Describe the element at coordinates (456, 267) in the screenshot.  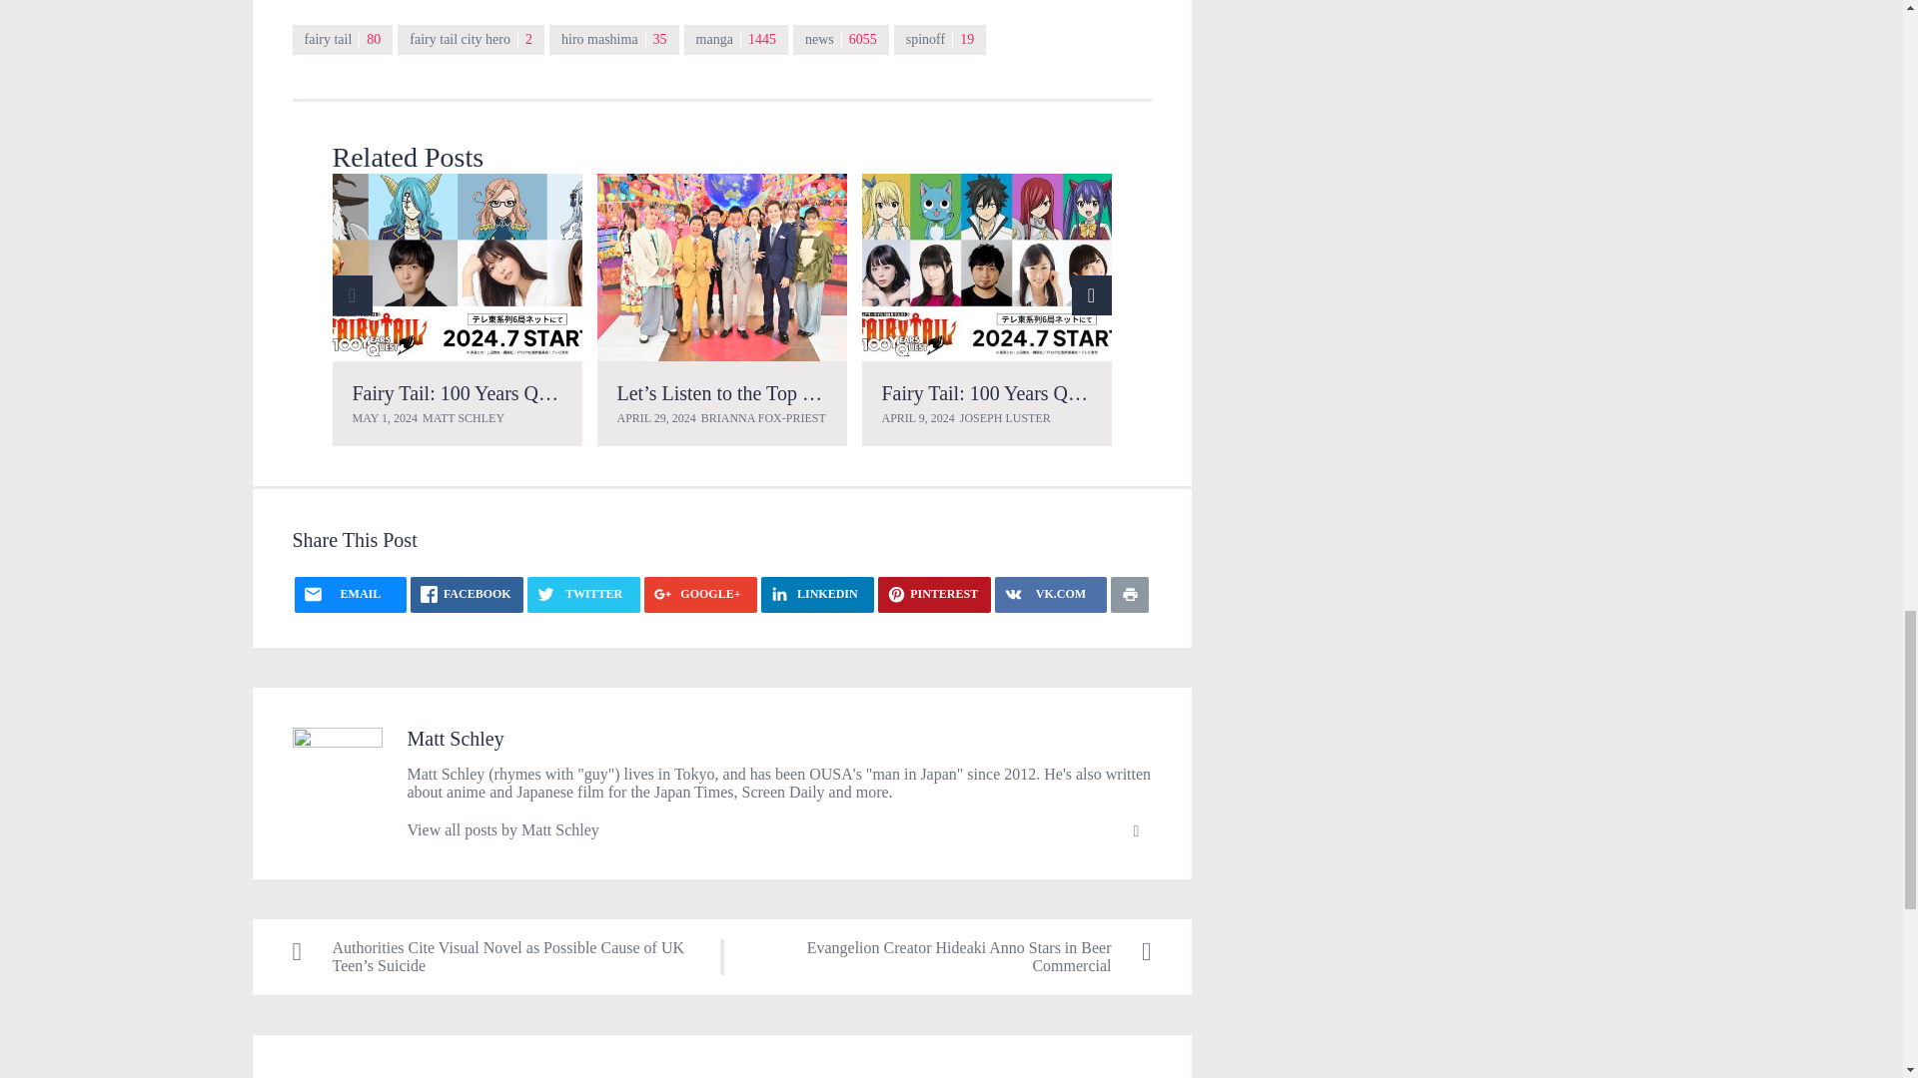
I see `Fairy Tail: 100 Years Quest Anime Adds New Cast Members` at that location.